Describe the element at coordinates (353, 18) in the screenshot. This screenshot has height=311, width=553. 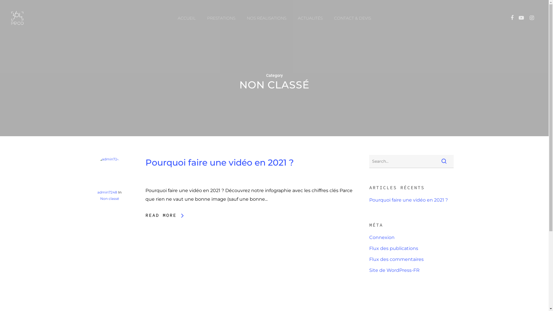
I see `CONTACT & DEVIS` at that location.